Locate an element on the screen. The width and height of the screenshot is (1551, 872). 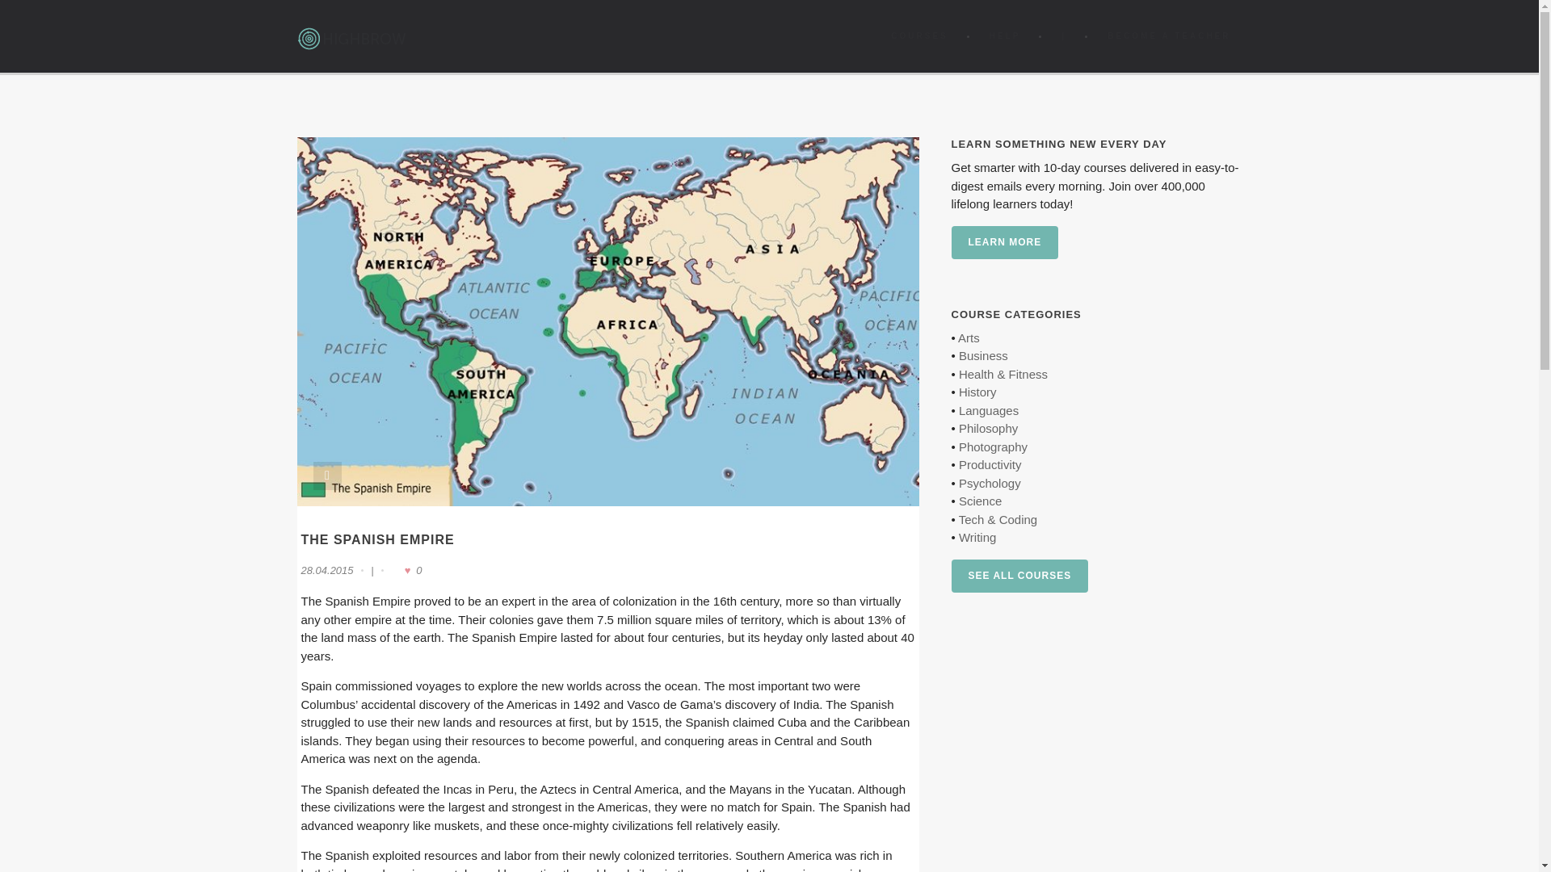
Business is located at coordinates (983, 355).